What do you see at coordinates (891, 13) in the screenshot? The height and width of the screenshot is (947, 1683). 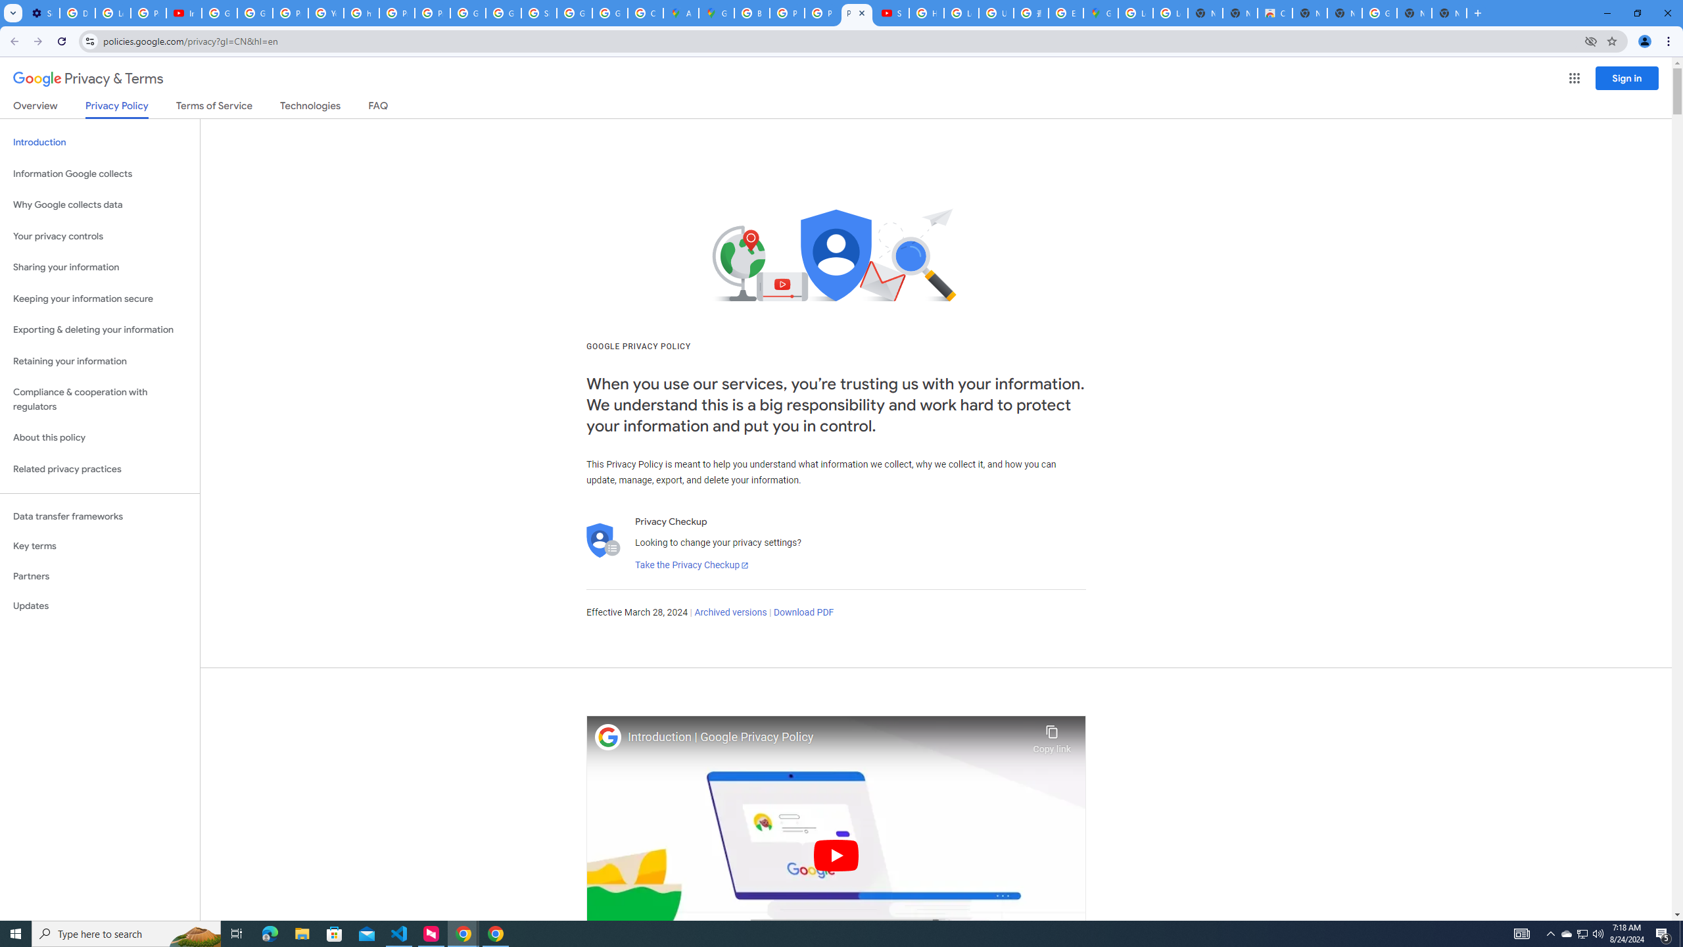 I see `Subscriptions - YouTube` at bounding box center [891, 13].